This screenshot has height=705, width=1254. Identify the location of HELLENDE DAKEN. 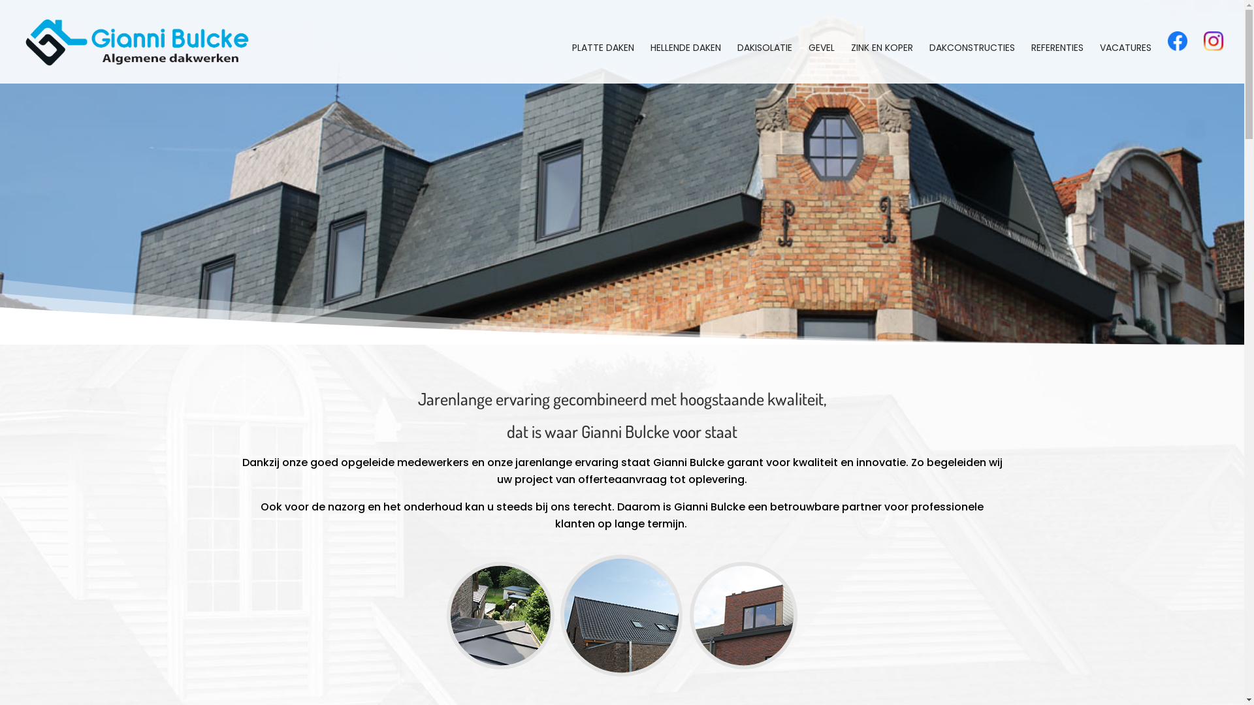
(686, 63).